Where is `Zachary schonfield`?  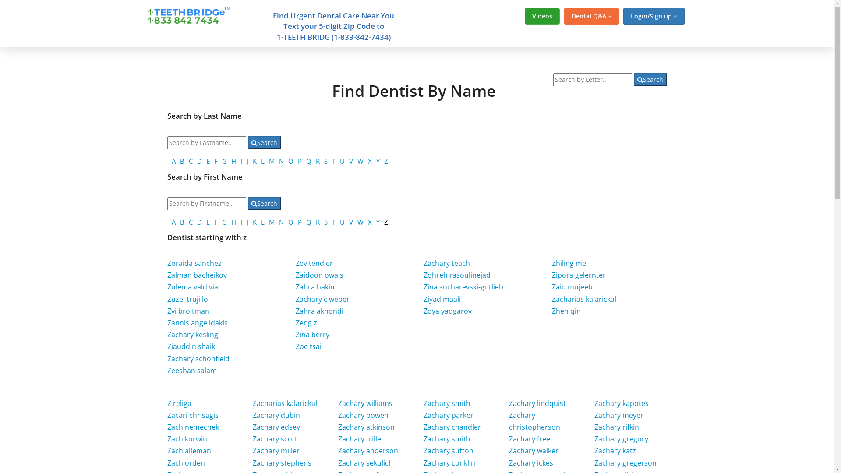
Zachary schonfield is located at coordinates (198, 359).